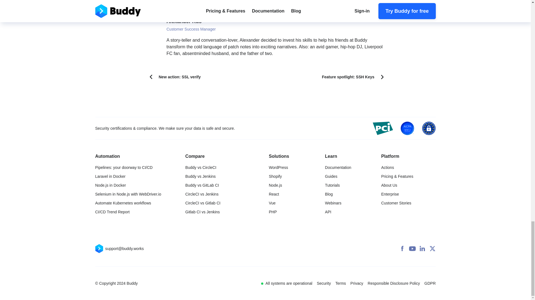  Describe the element at coordinates (275, 185) in the screenshot. I see `Node.js` at that location.